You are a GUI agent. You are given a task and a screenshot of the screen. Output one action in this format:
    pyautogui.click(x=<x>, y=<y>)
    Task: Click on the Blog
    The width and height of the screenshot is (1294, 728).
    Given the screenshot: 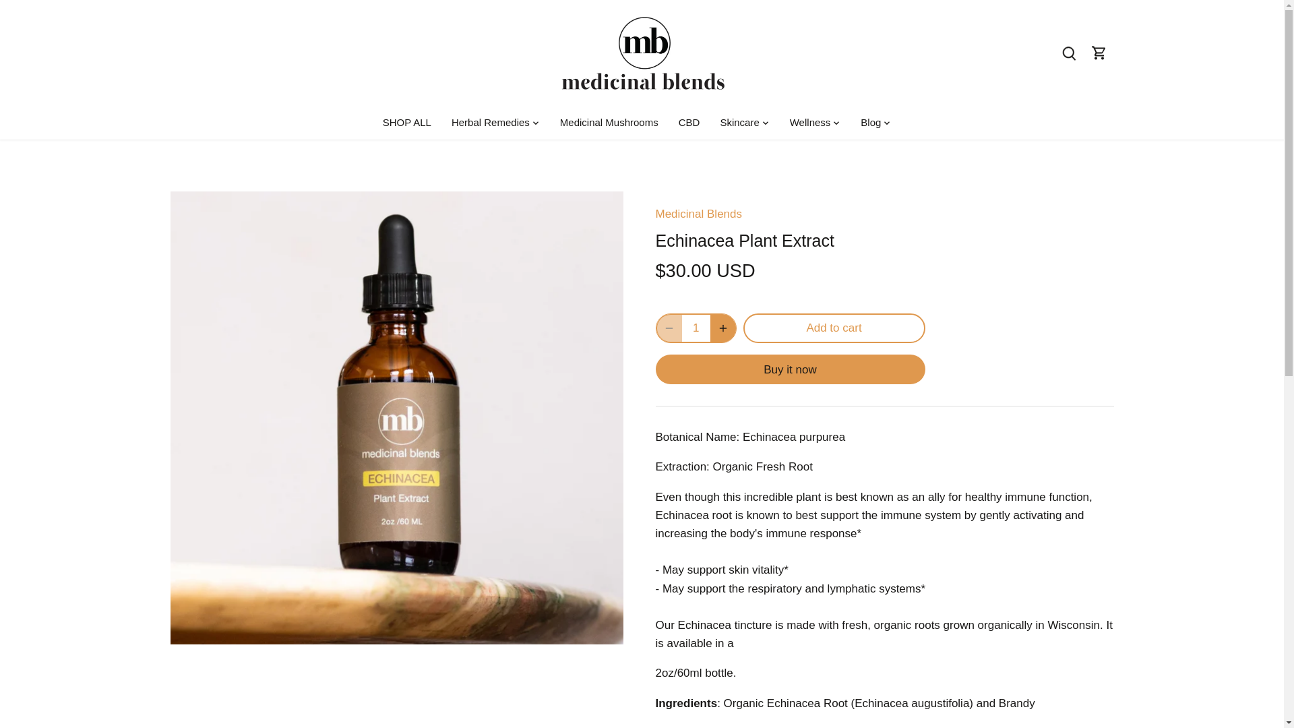 What is the action you would take?
    pyautogui.click(x=871, y=123)
    